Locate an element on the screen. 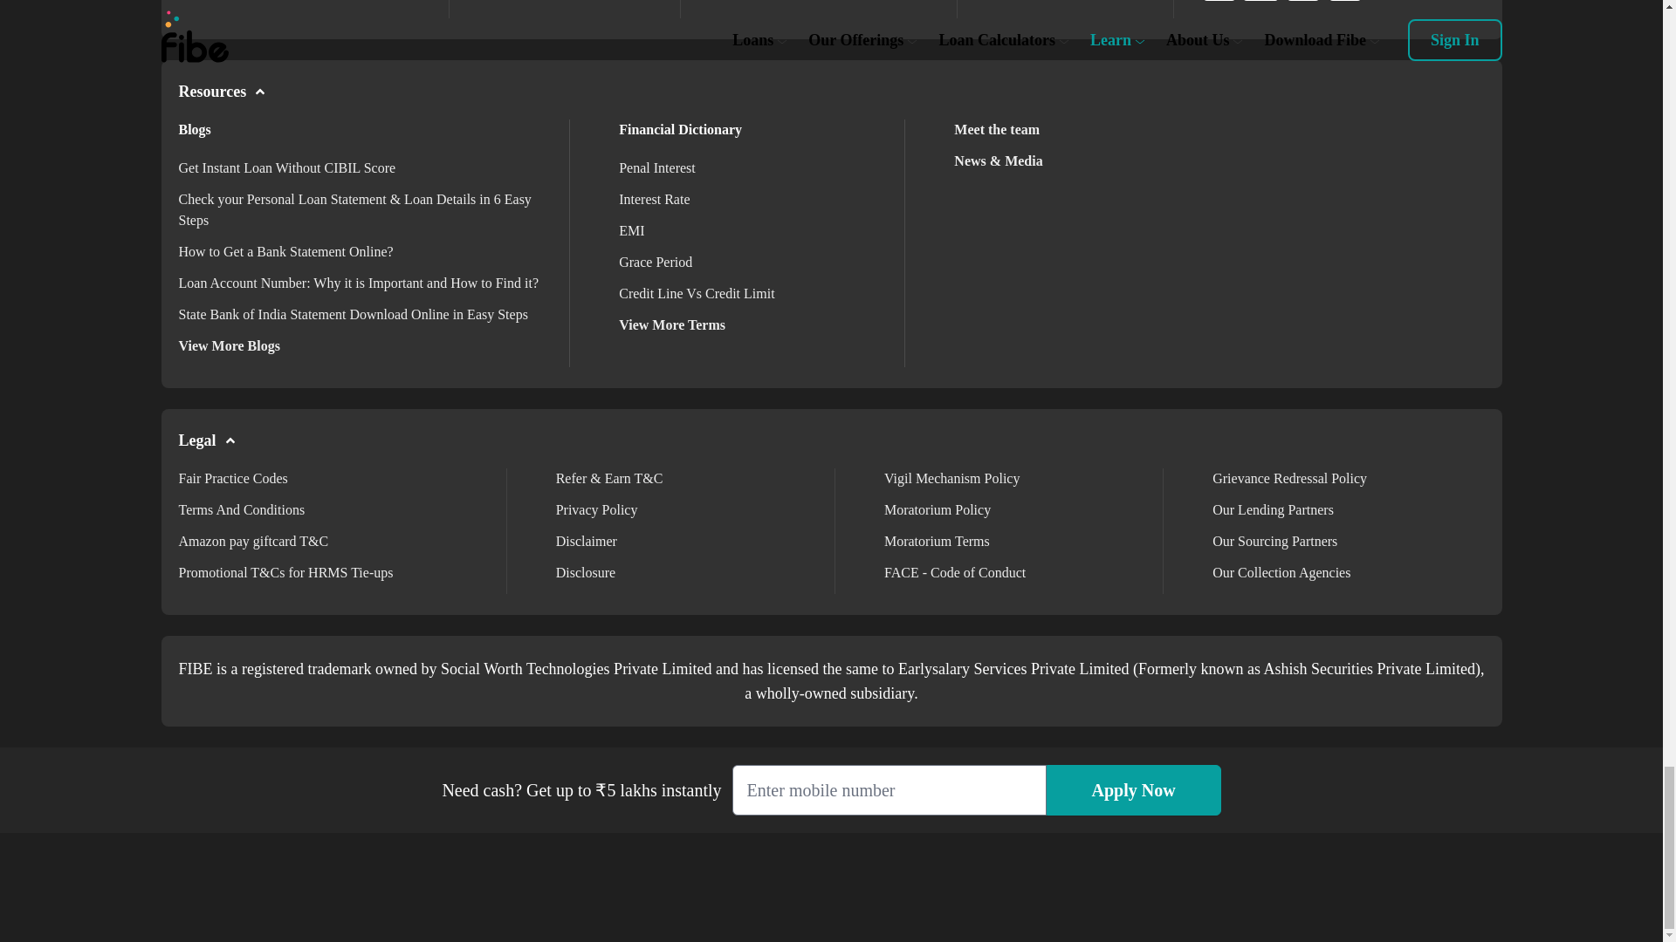 This screenshot has width=1676, height=942. face code conduct is located at coordinates (955, 572).